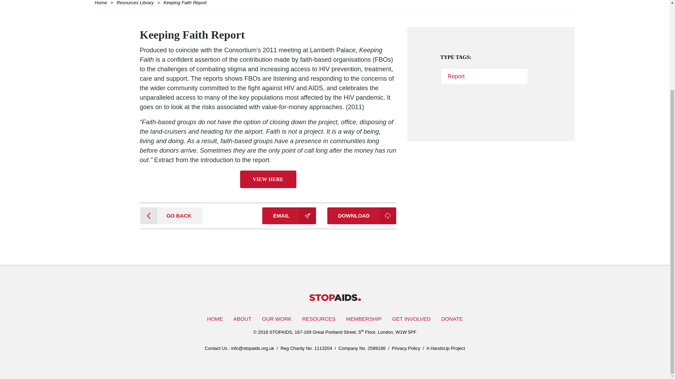 Image resolution: width=675 pixels, height=379 pixels. Describe the element at coordinates (276, 319) in the screenshot. I see `OUR WORK` at that location.